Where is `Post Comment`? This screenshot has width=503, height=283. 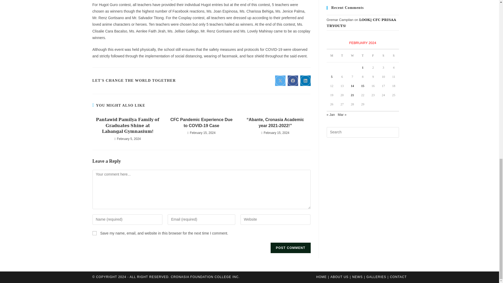 Post Comment is located at coordinates (290, 248).